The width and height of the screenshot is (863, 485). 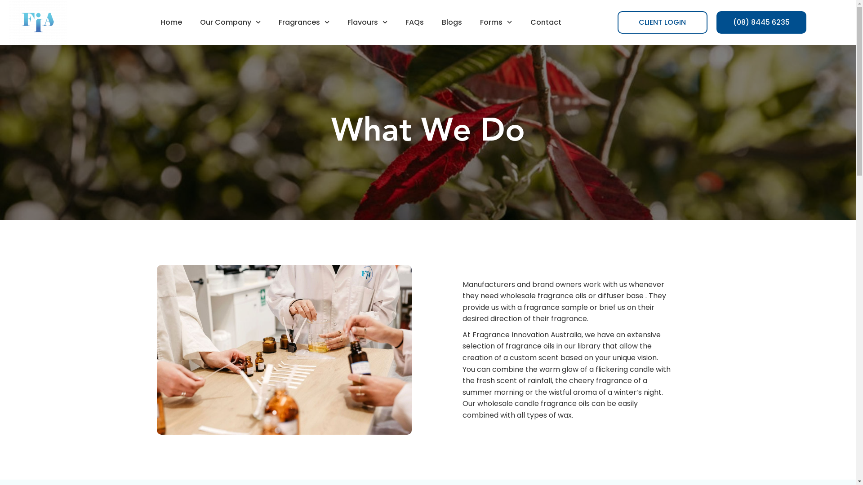 What do you see at coordinates (546, 22) in the screenshot?
I see `Contact` at bounding box center [546, 22].